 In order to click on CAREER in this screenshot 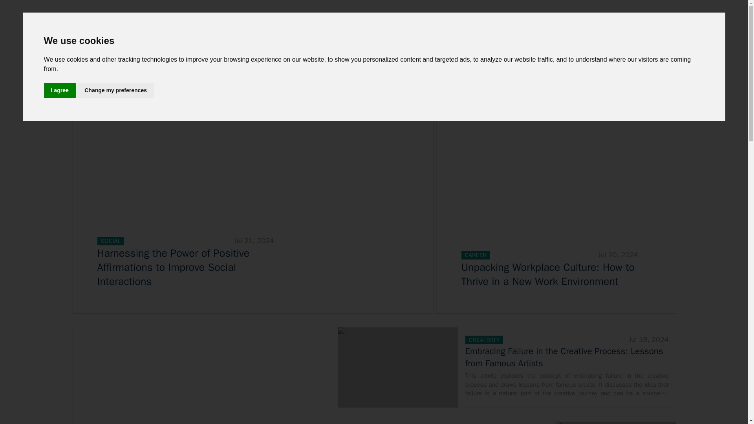, I will do `click(141, 63)`.